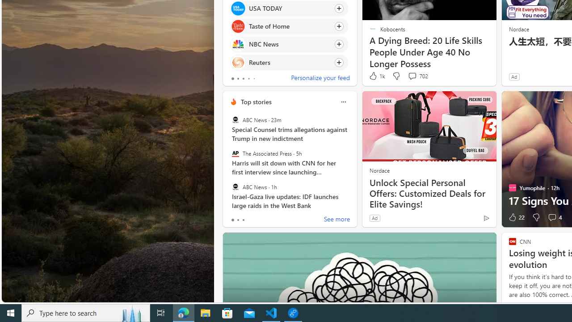  I want to click on tab-2, so click(243, 220).